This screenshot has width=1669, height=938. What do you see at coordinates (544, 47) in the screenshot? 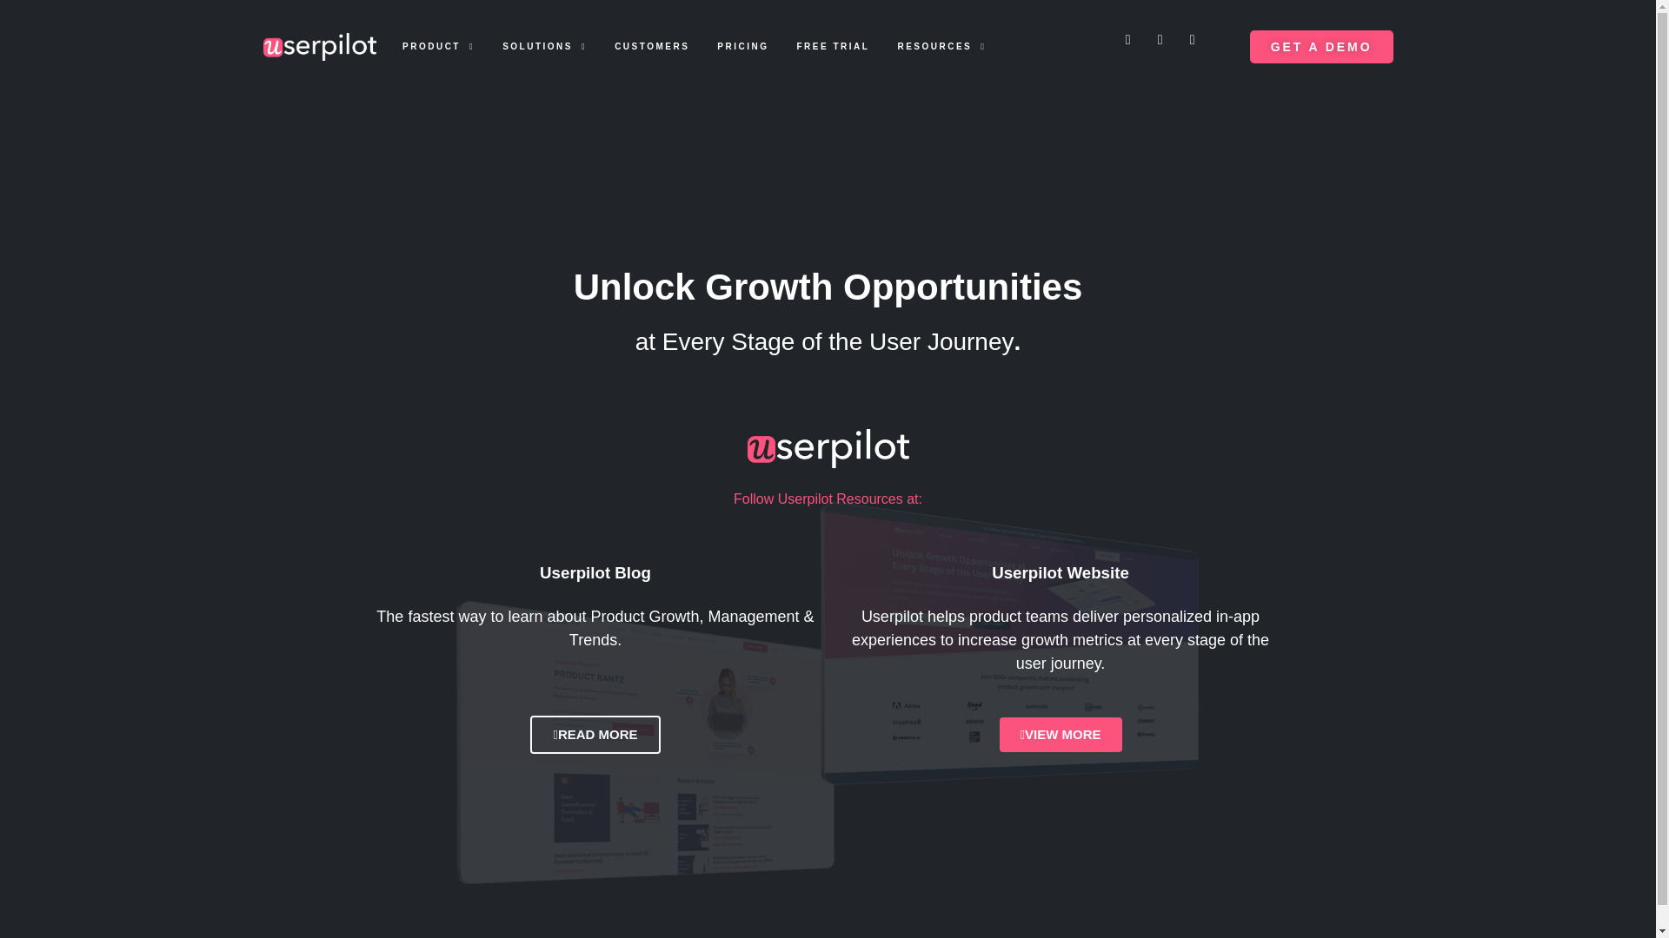
I see `SOLUTIONS` at bounding box center [544, 47].